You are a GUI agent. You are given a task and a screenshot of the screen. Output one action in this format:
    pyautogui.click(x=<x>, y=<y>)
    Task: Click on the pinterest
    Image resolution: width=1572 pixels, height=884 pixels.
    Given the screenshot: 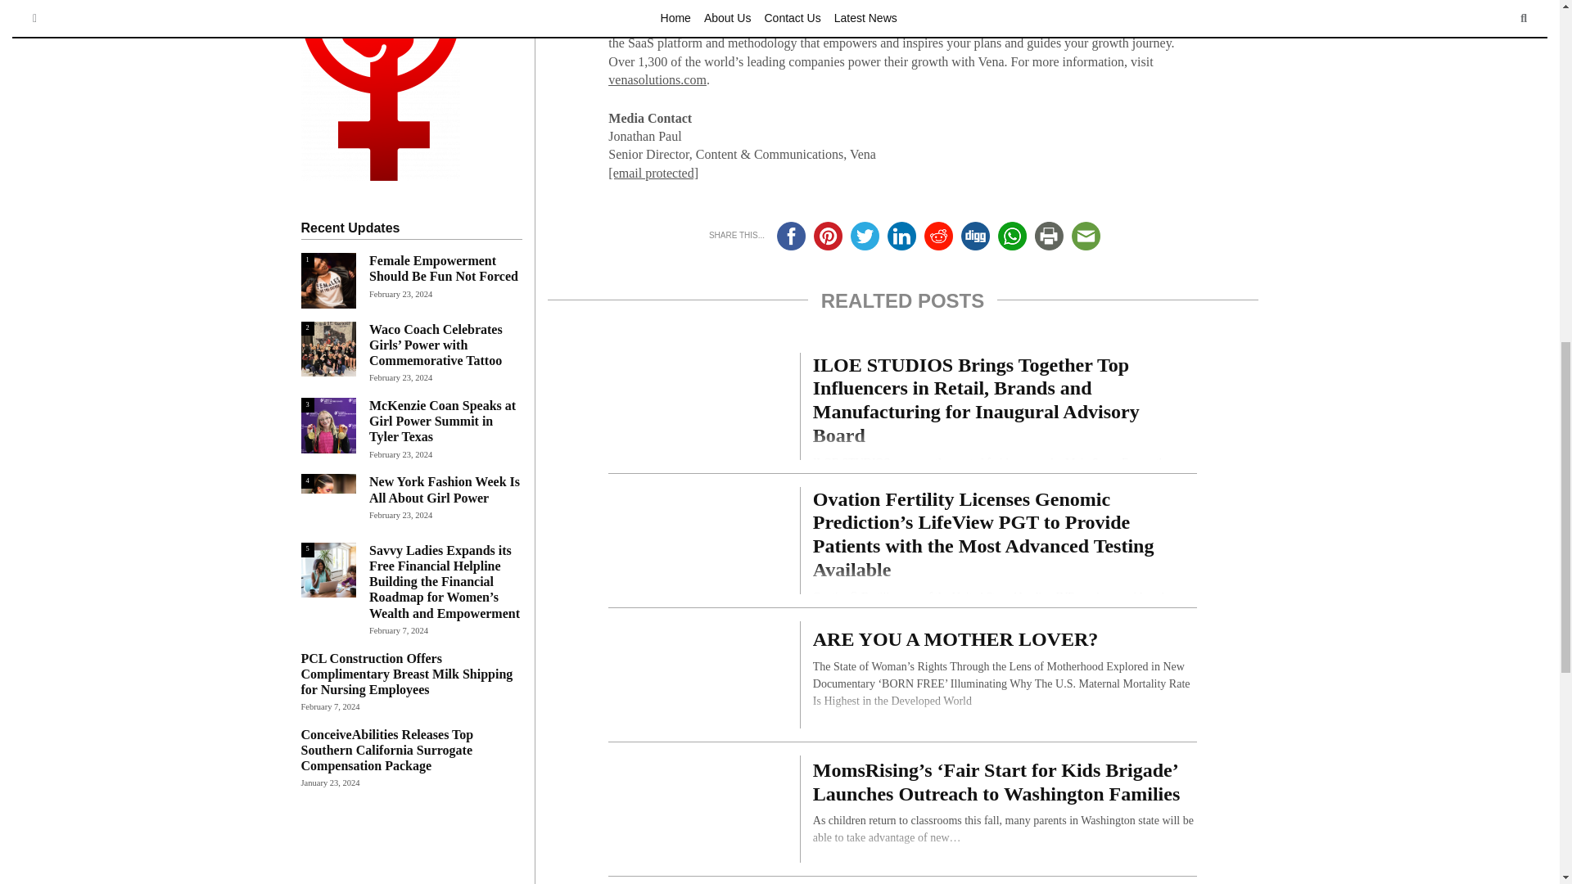 What is the action you would take?
    pyautogui.click(x=829, y=236)
    